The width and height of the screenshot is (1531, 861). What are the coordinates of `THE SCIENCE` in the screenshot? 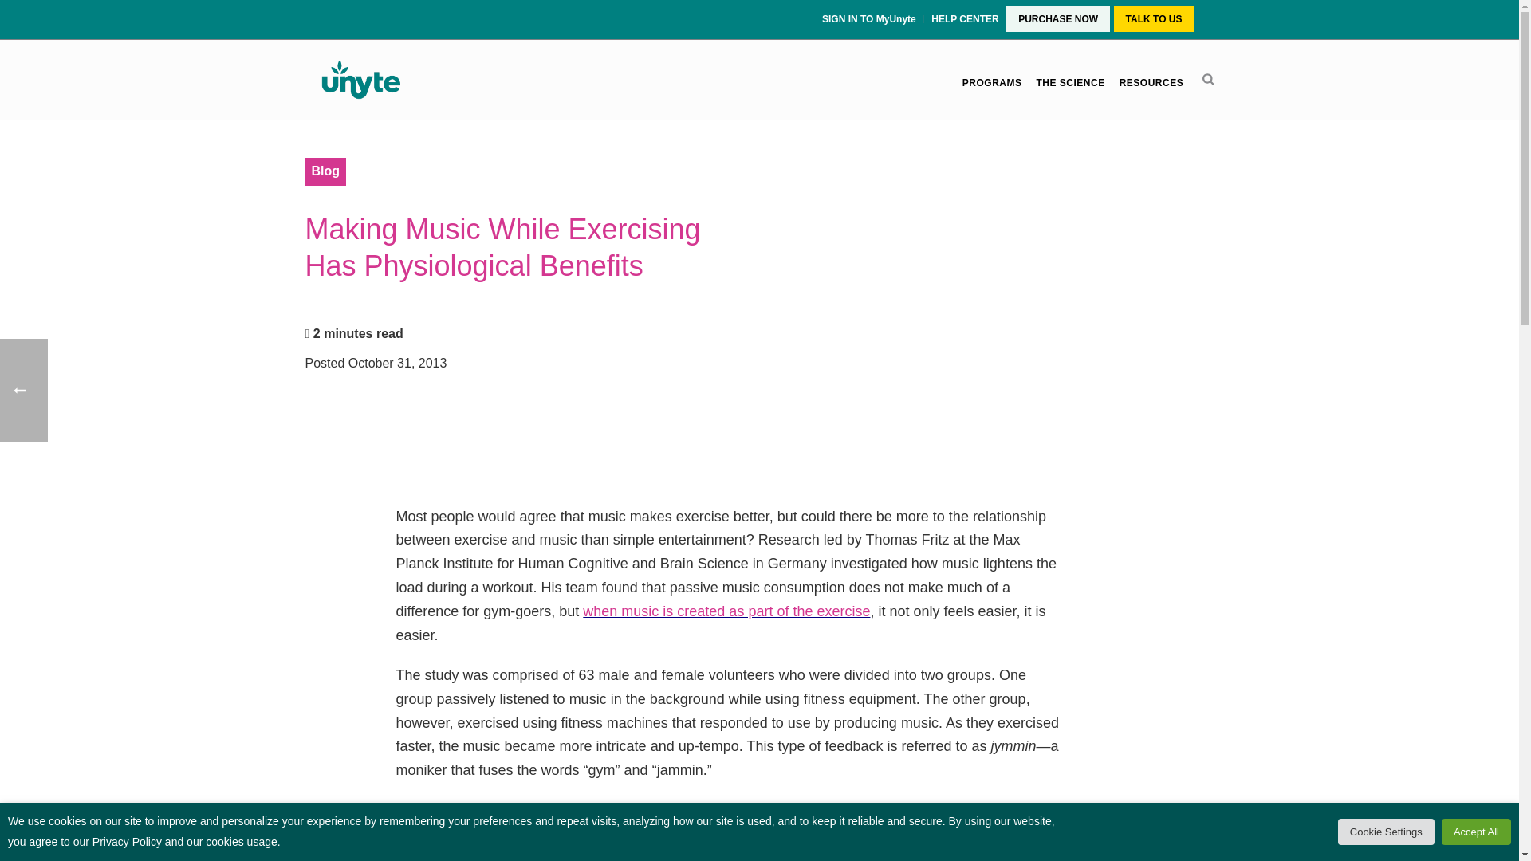 It's located at (1070, 83).